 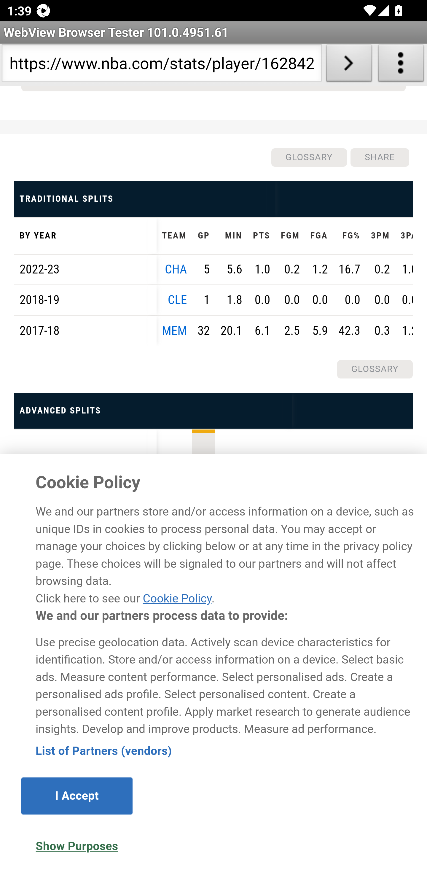 What do you see at coordinates (177, 300) in the screenshot?
I see `CLE` at bounding box center [177, 300].